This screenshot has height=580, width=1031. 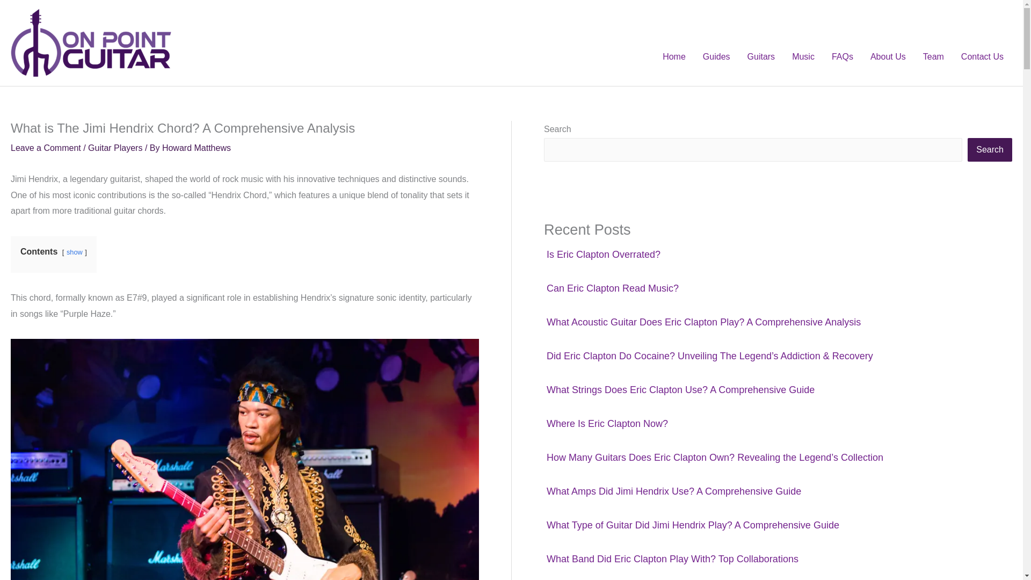 I want to click on View all posts by Howard Matthews, so click(x=197, y=148).